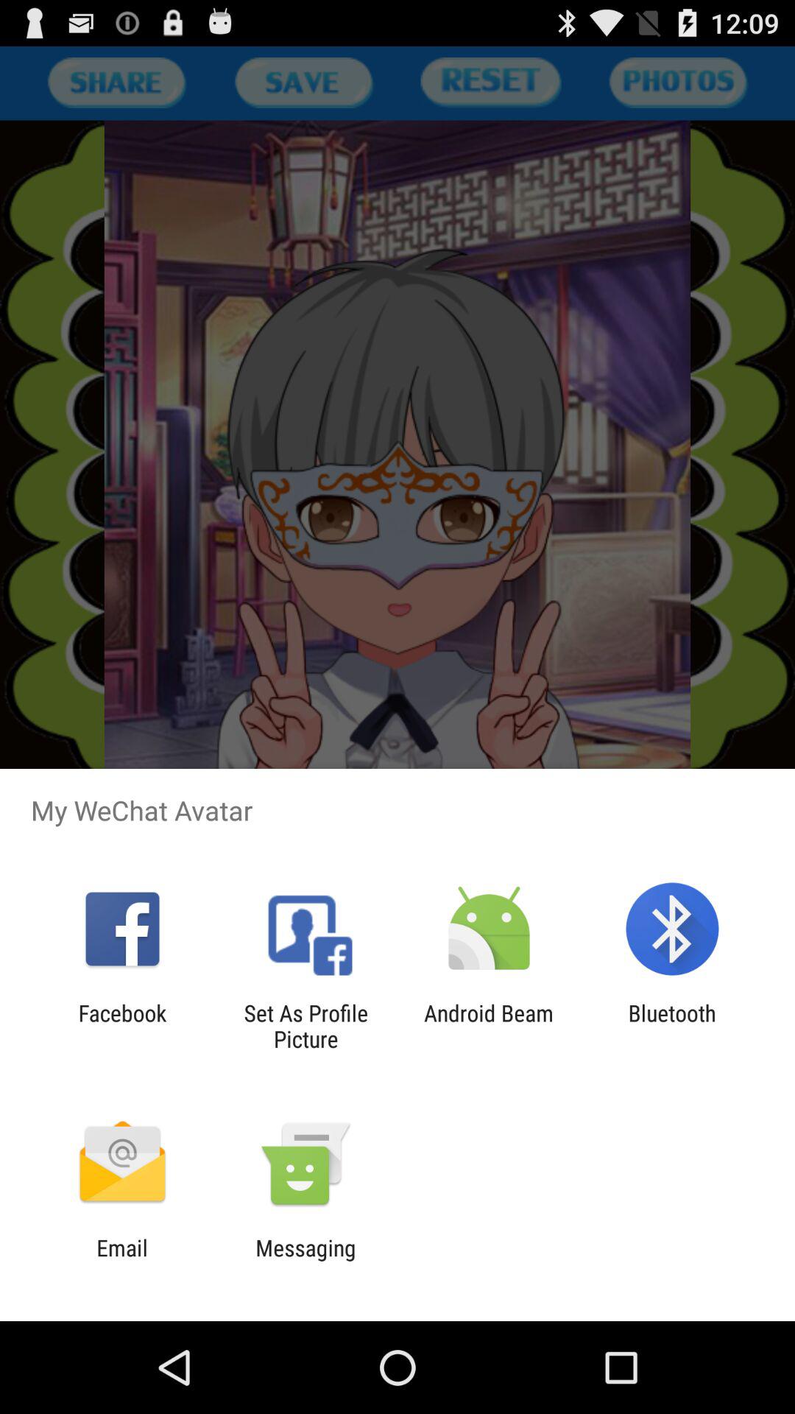 The image size is (795, 1414). What do you see at coordinates (122, 1026) in the screenshot?
I see `click the icon next to the set as profile` at bounding box center [122, 1026].